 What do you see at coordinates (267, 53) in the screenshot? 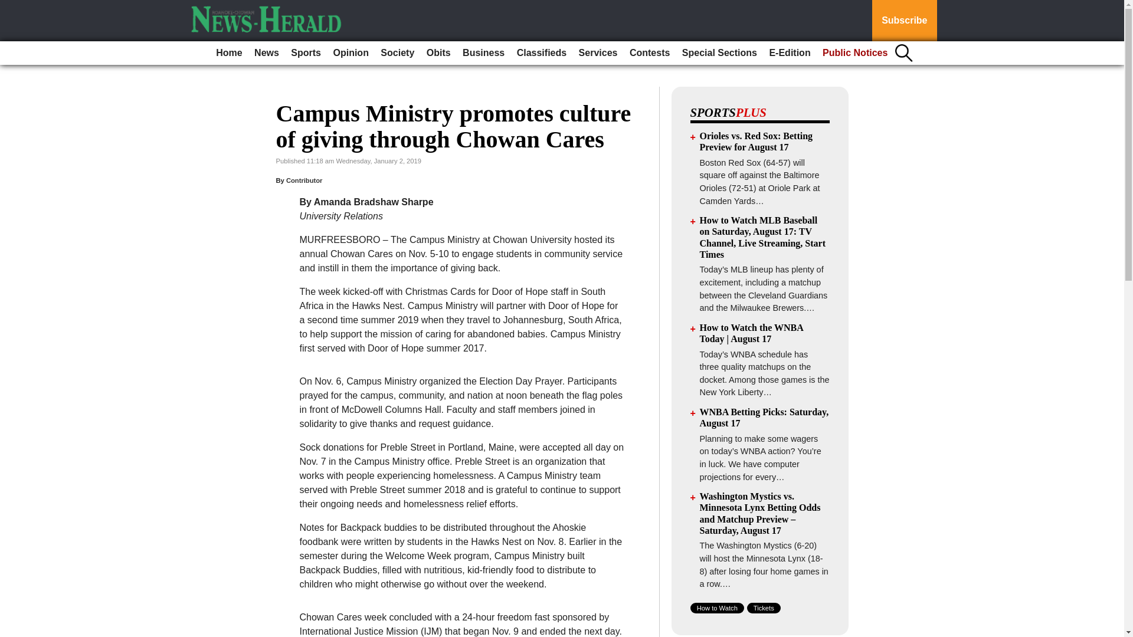
I see `News` at bounding box center [267, 53].